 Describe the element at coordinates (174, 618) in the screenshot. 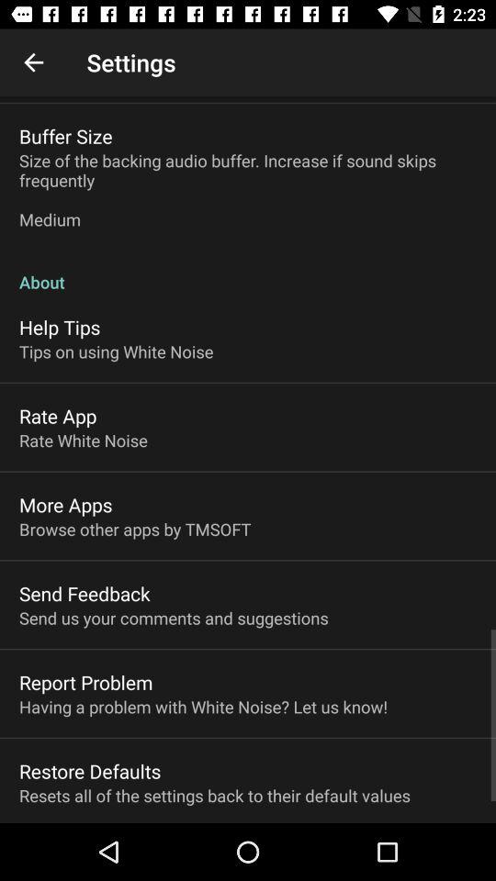

I see `turn off the send us your` at that location.